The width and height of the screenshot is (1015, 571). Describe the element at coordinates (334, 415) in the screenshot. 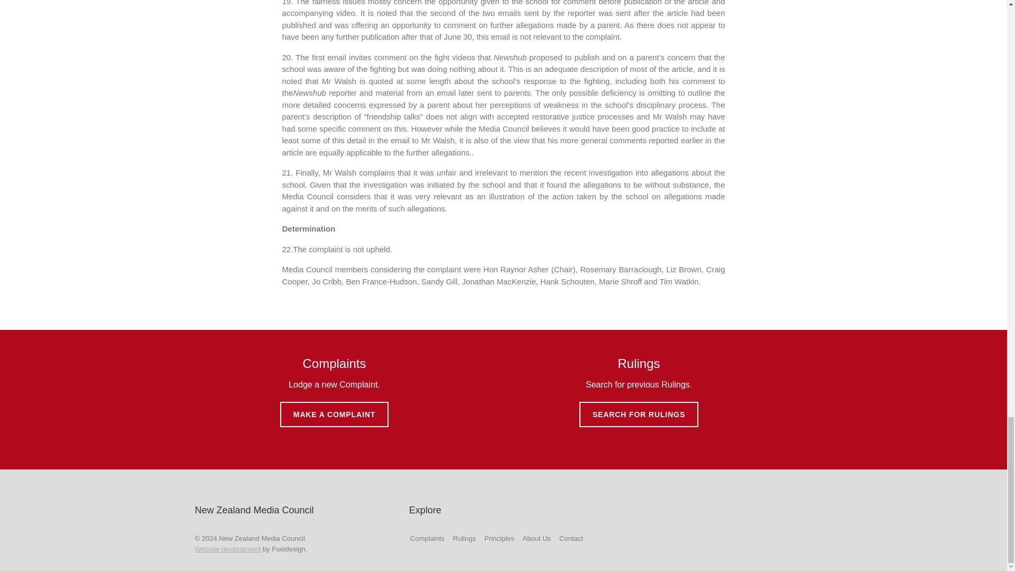

I see `MAKE A COMPLAINT` at that location.